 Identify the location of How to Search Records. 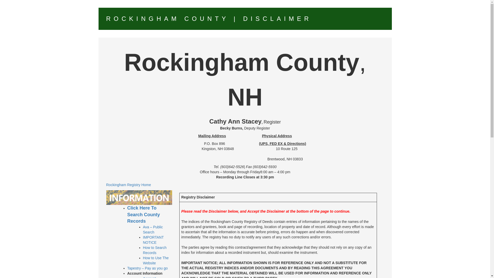
(155, 250).